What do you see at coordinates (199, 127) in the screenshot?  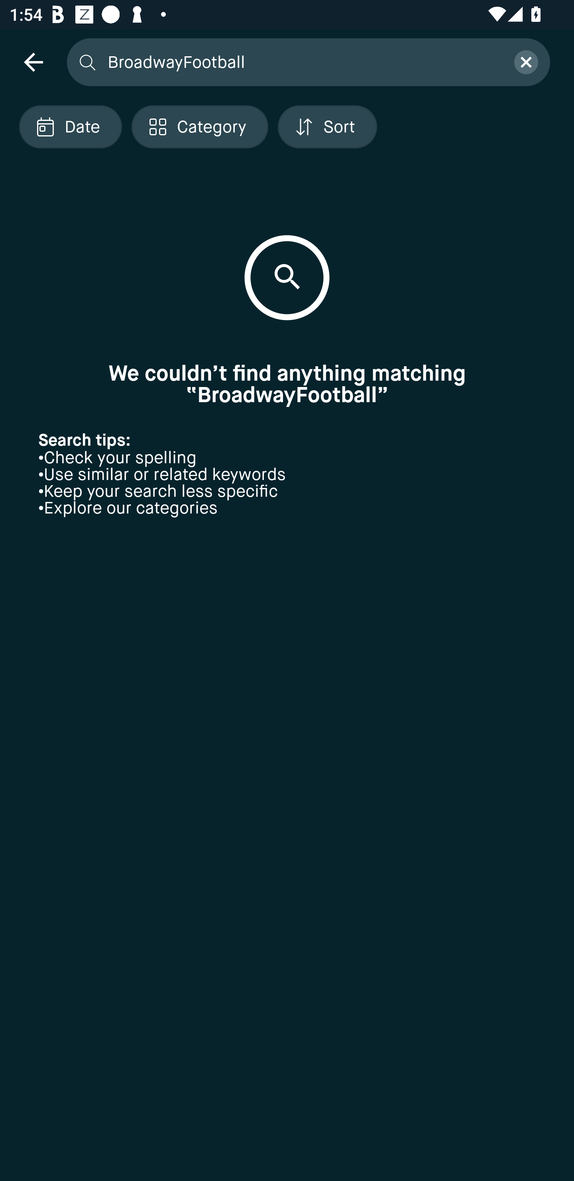 I see `Localized description Category` at bounding box center [199, 127].